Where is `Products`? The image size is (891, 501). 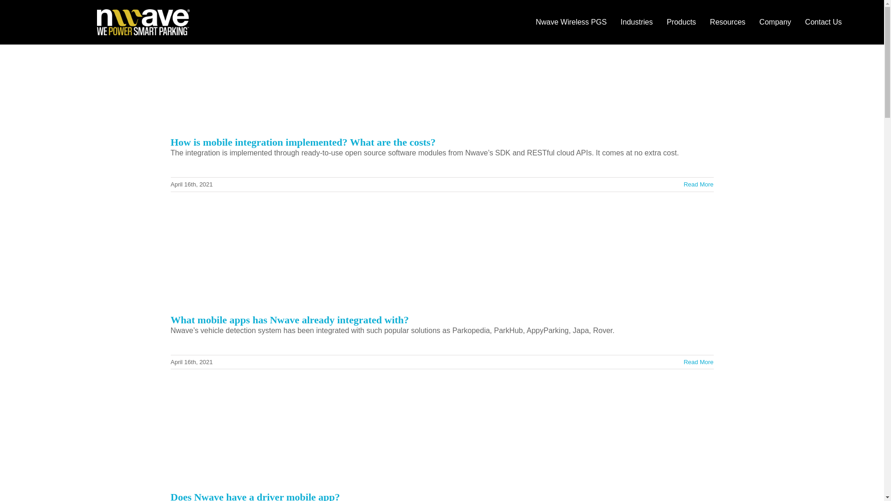
Products is located at coordinates (681, 22).